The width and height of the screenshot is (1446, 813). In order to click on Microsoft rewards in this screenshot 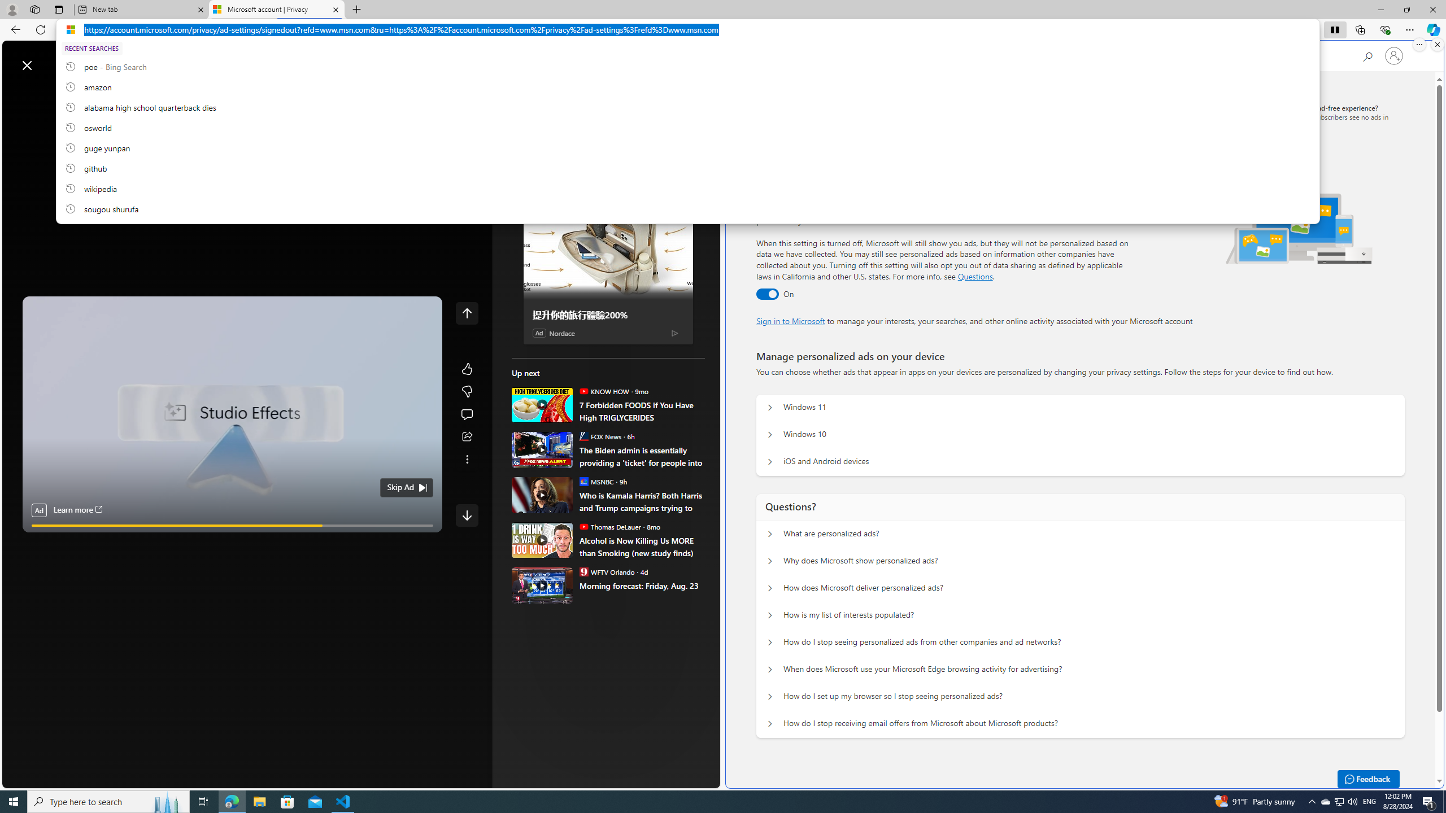, I will do `click(650, 60)`.